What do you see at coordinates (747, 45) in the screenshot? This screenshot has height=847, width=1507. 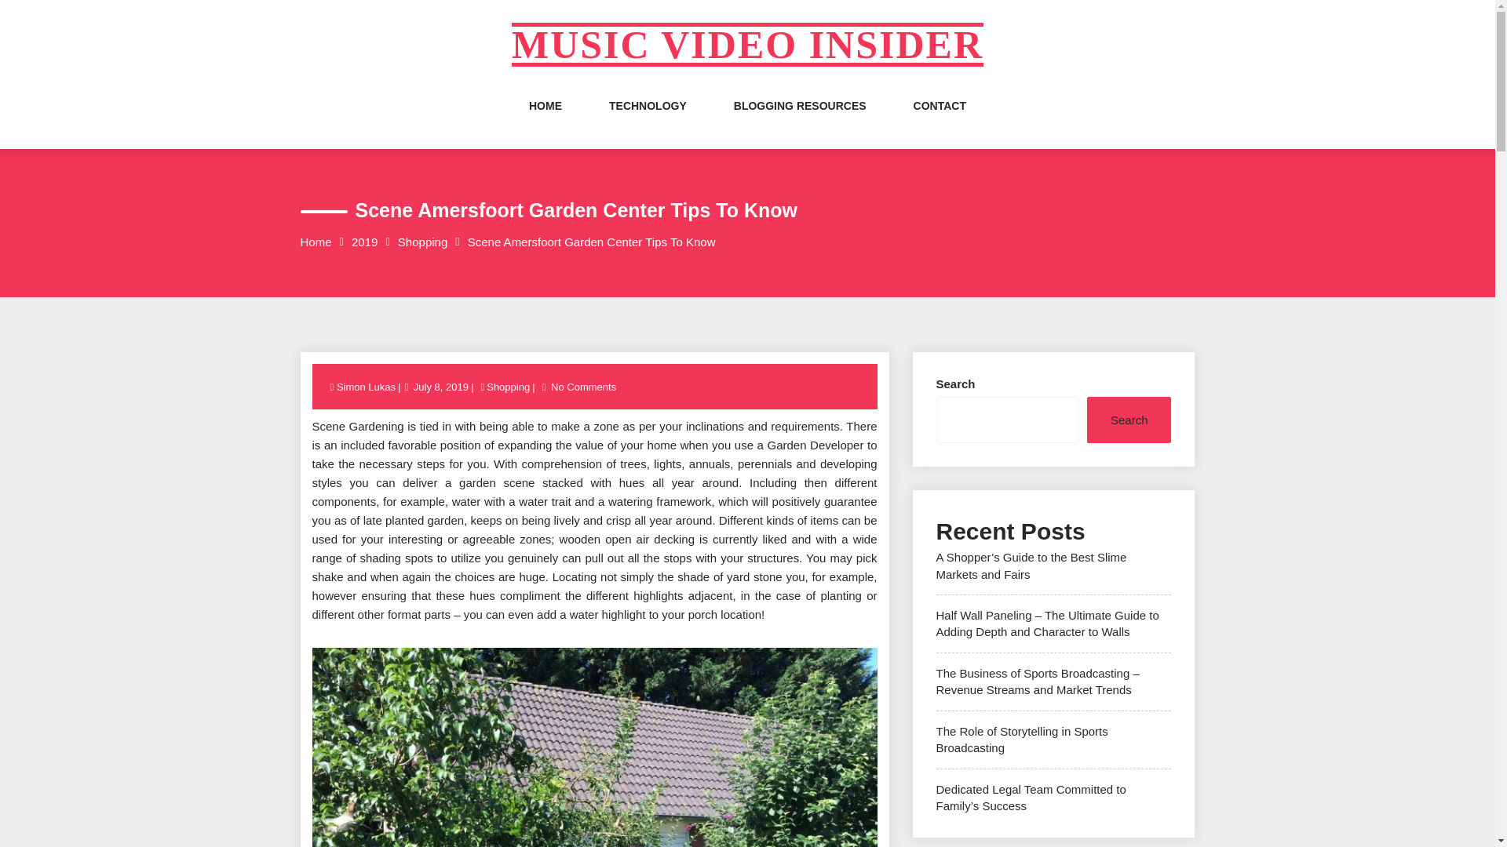 I see `MUSIC VIDEO INSIDER` at bounding box center [747, 45].